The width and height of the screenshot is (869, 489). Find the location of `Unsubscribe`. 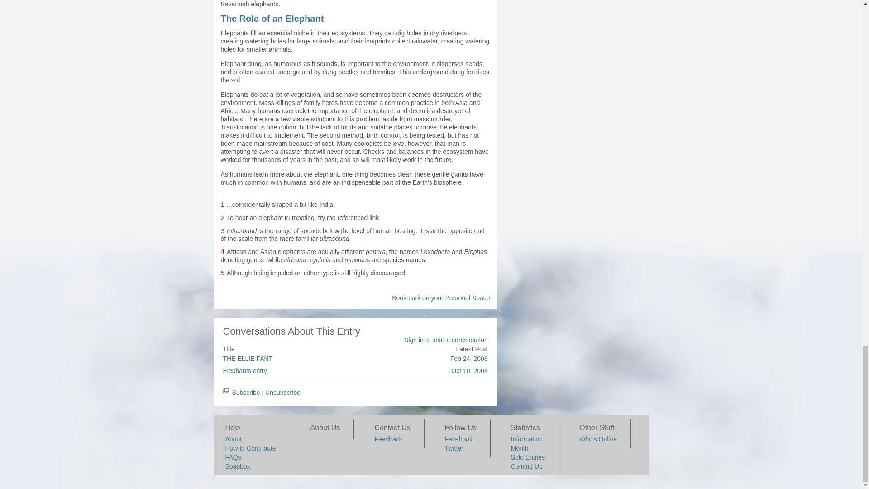

Unsubscribe is located at coordinates (282, 392).